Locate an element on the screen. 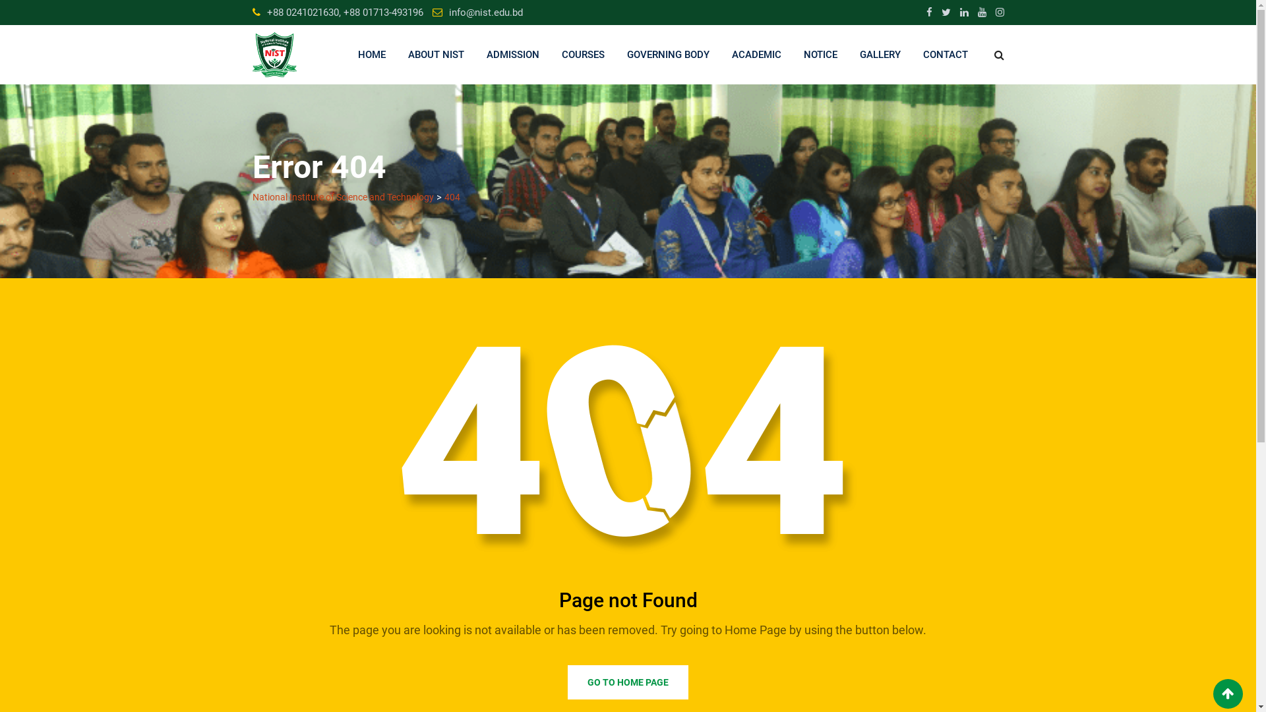 This screenshot has height=712, width=1266. ADMISSION is located at coordinates (512, 55).